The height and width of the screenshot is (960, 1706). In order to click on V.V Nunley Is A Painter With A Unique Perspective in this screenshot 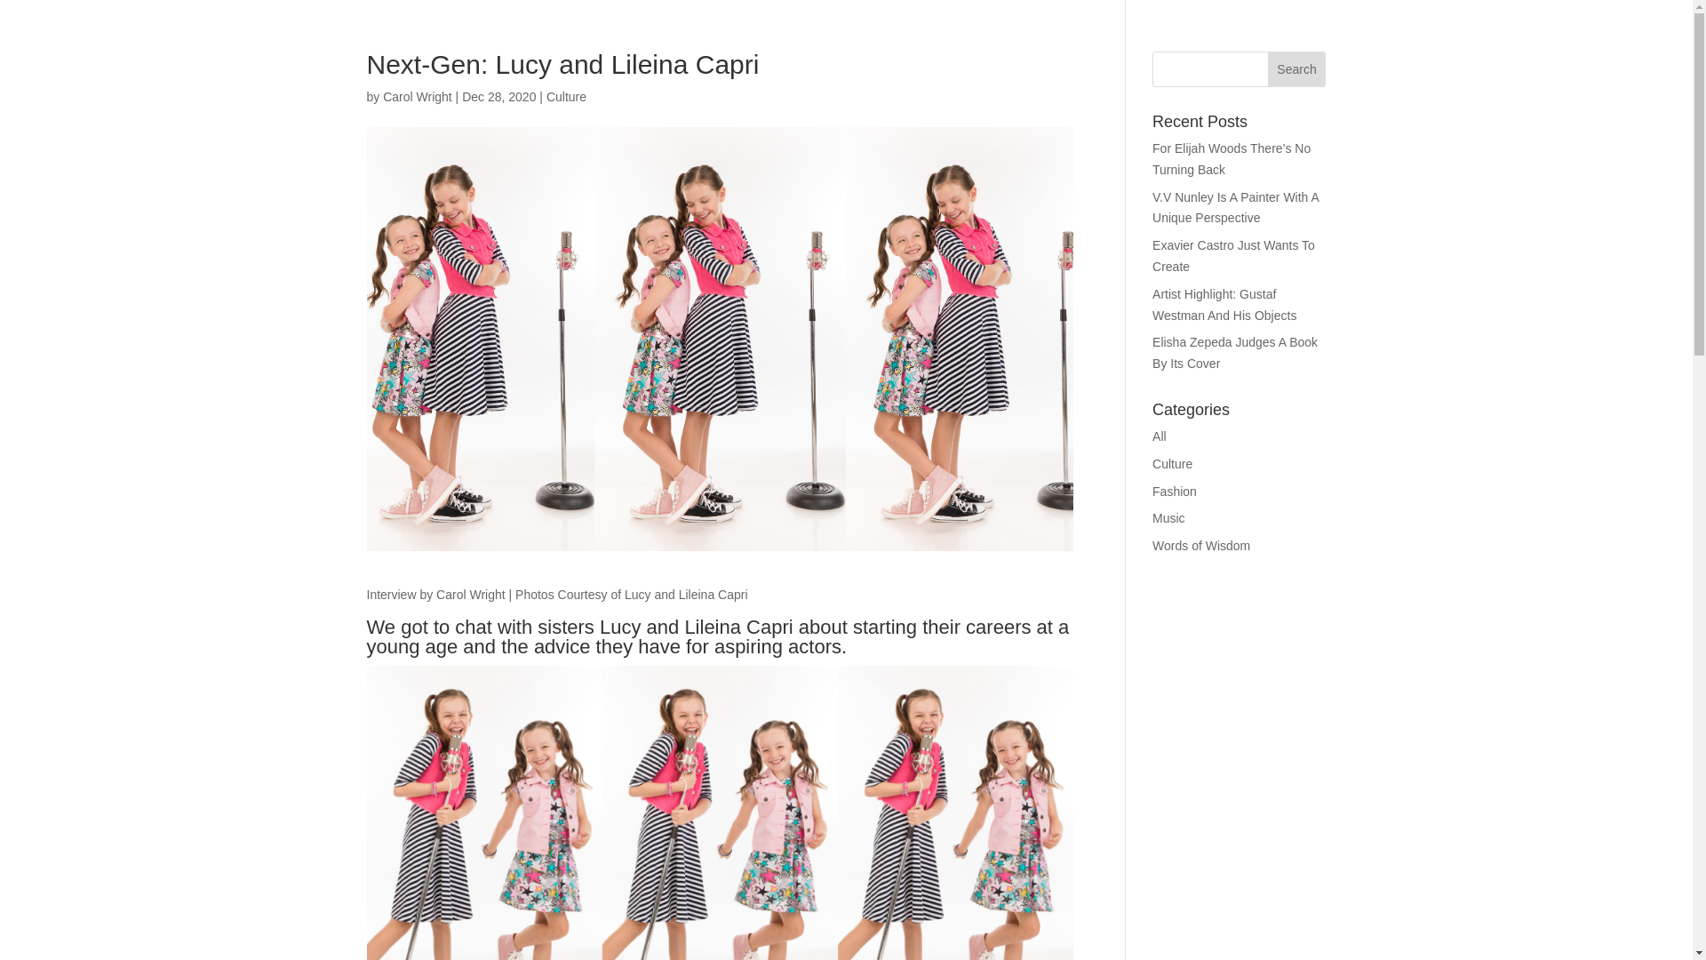, I will do `click(1235, 207)`.